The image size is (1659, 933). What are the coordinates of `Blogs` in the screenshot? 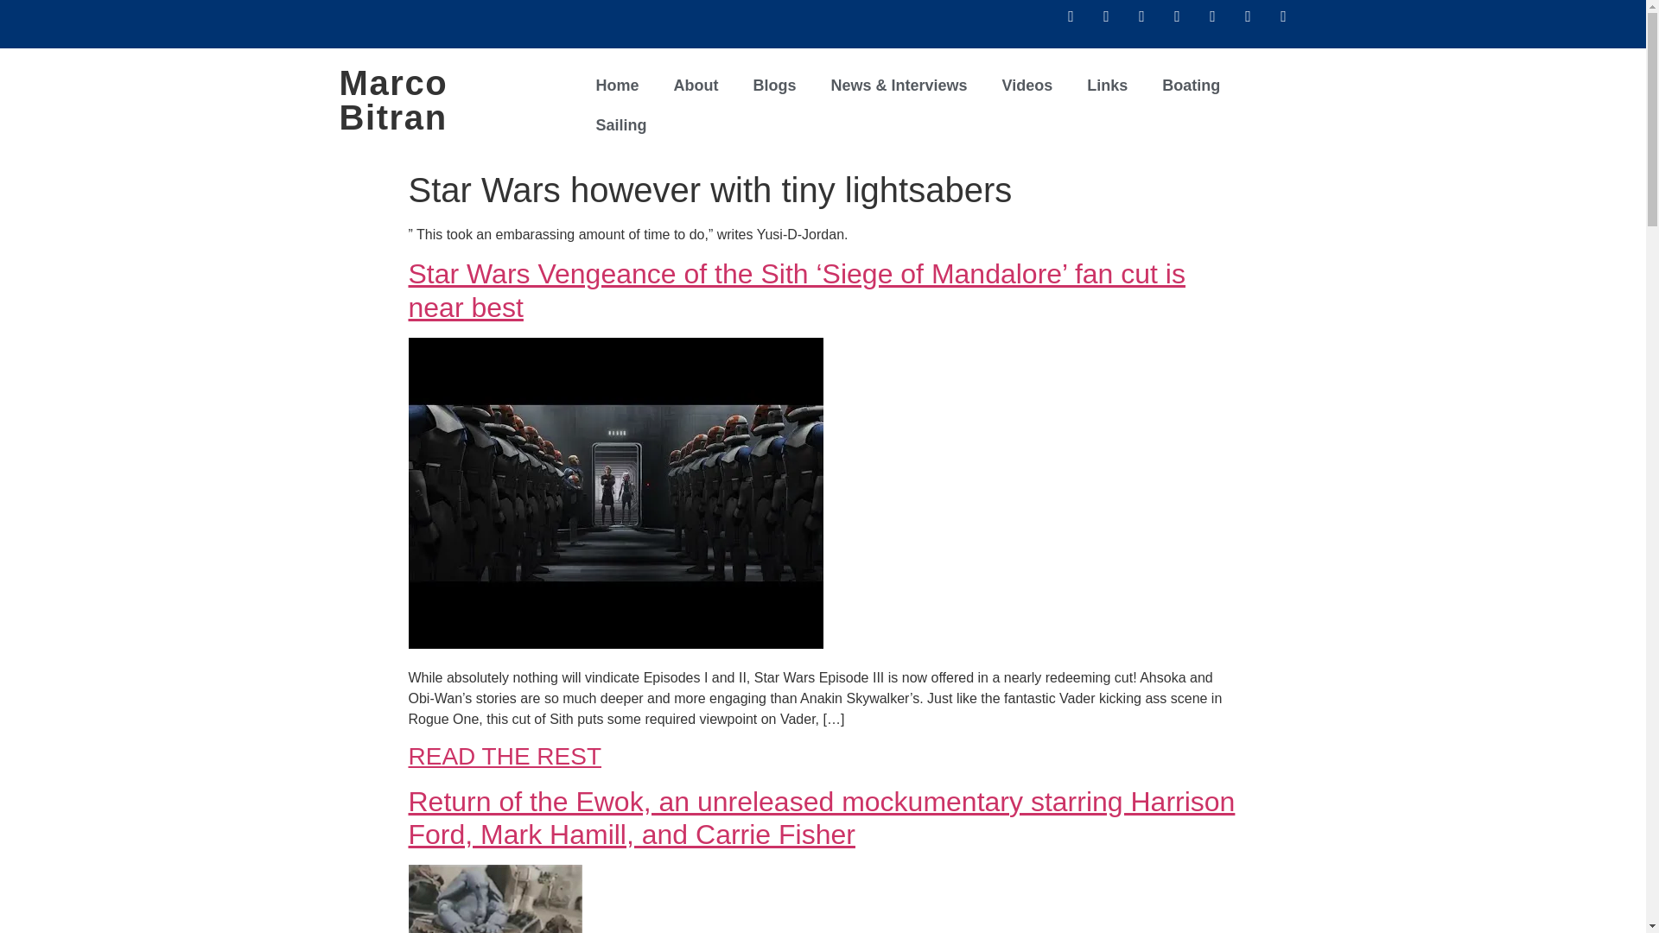 It's located at (773, 85).